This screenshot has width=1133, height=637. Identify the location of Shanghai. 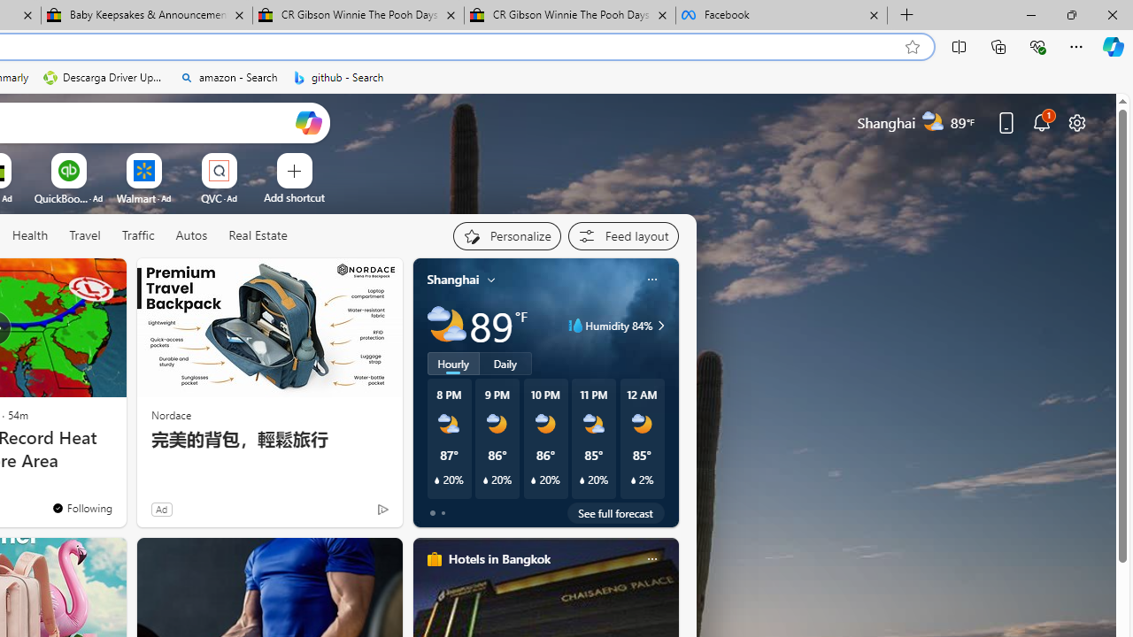
(453, 279).